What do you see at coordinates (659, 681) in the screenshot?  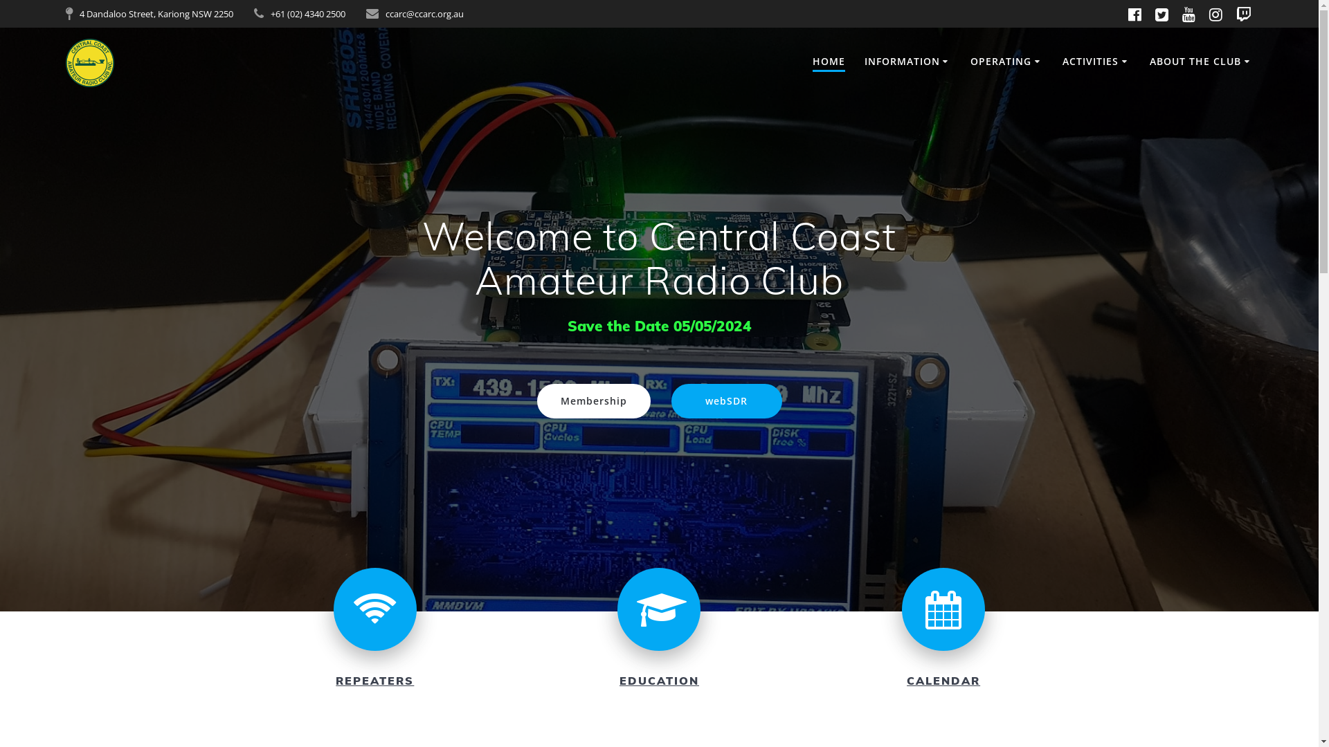 I see `EDUCATION` at bounding box center [659, 681].